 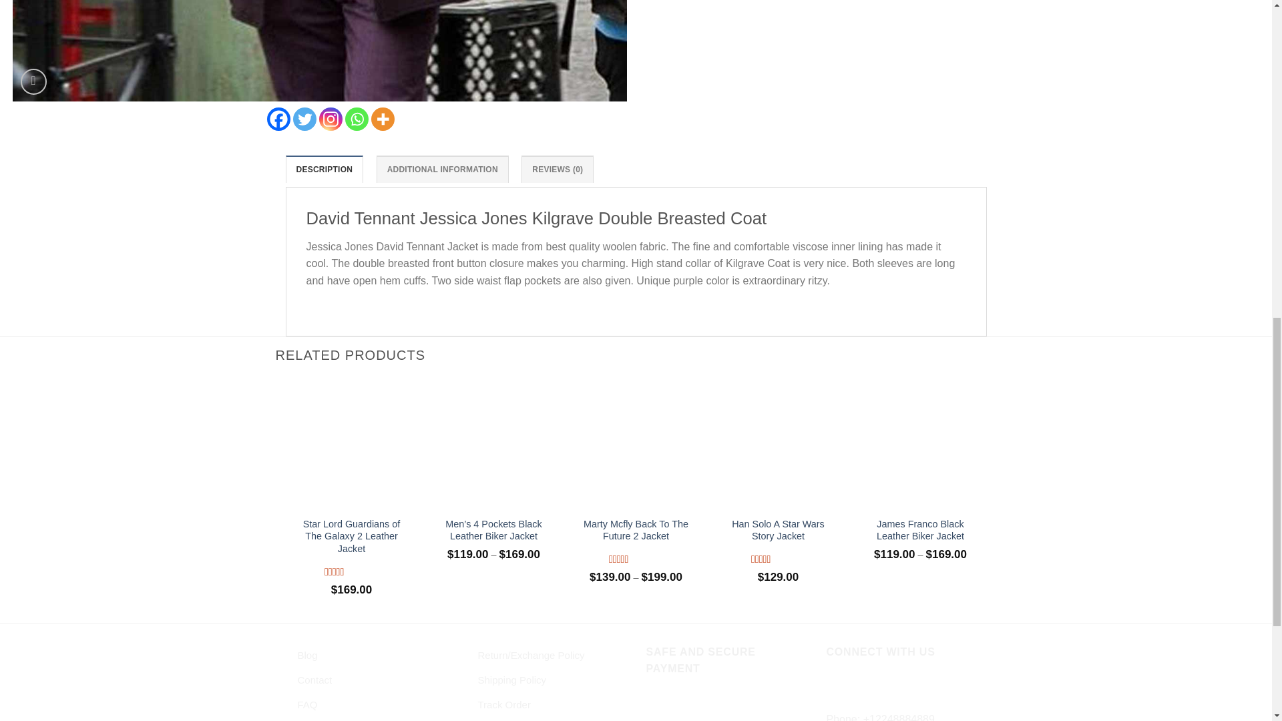 I want to click on jessica-jones-david-tennant-jacket, so click(x=319, y=51).